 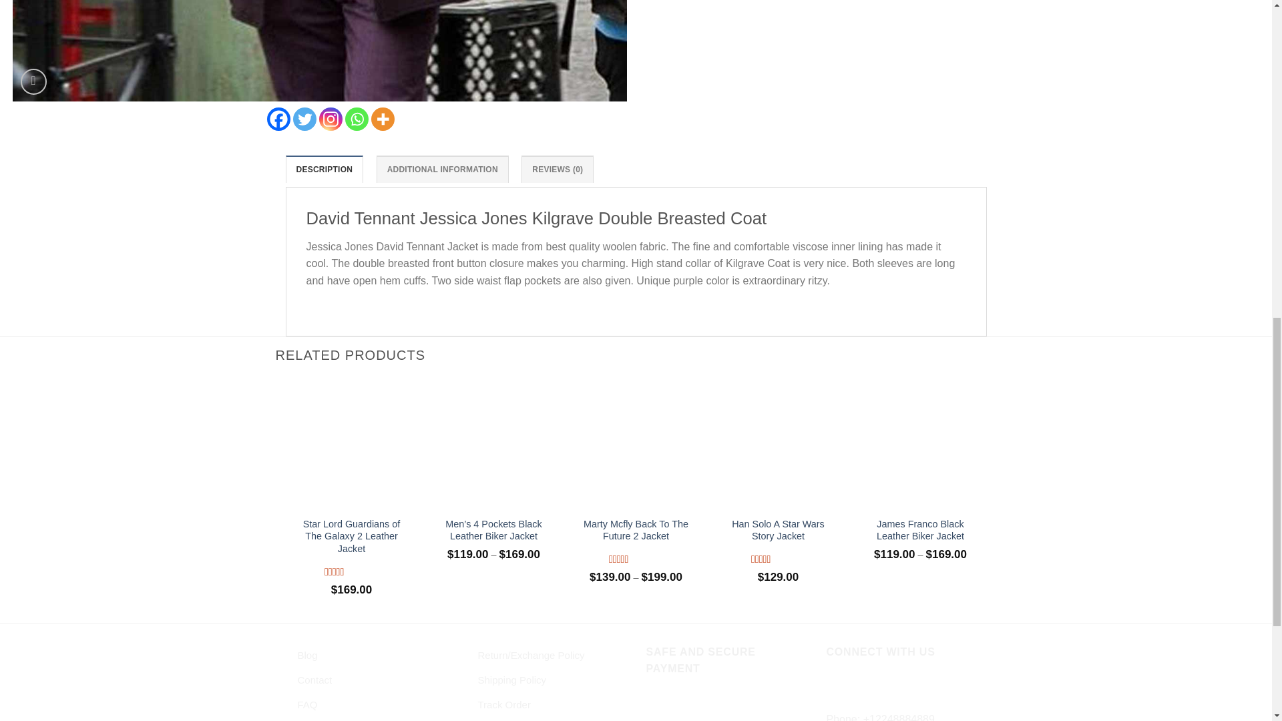 I want to click on jessica-jones-david-tennant-jacket, so click(x=319, y=51).